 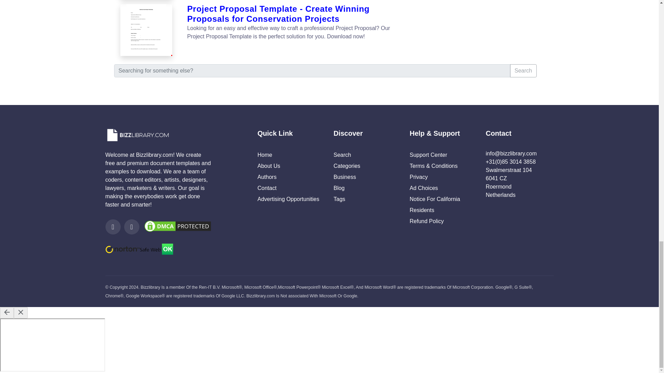 What do you see at coordinates (523, 70) in the screenshot?
I see `Search` at bounding box center [523, 70].